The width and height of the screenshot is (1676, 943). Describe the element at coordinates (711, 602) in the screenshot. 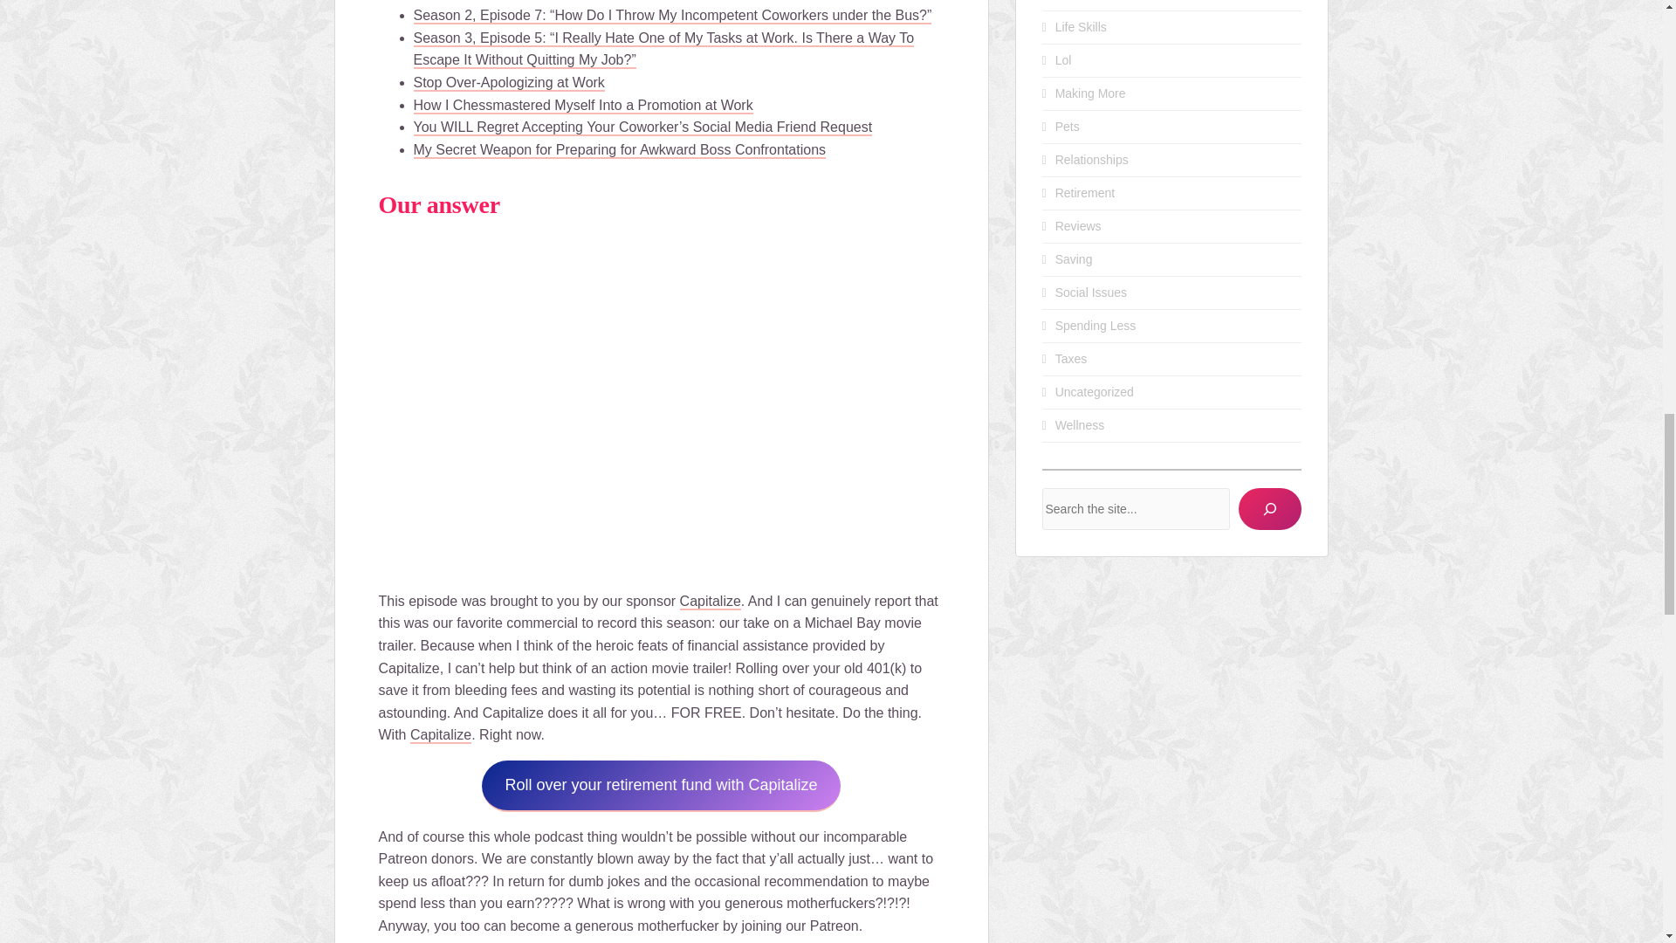

I see `Capitalize` at that location.